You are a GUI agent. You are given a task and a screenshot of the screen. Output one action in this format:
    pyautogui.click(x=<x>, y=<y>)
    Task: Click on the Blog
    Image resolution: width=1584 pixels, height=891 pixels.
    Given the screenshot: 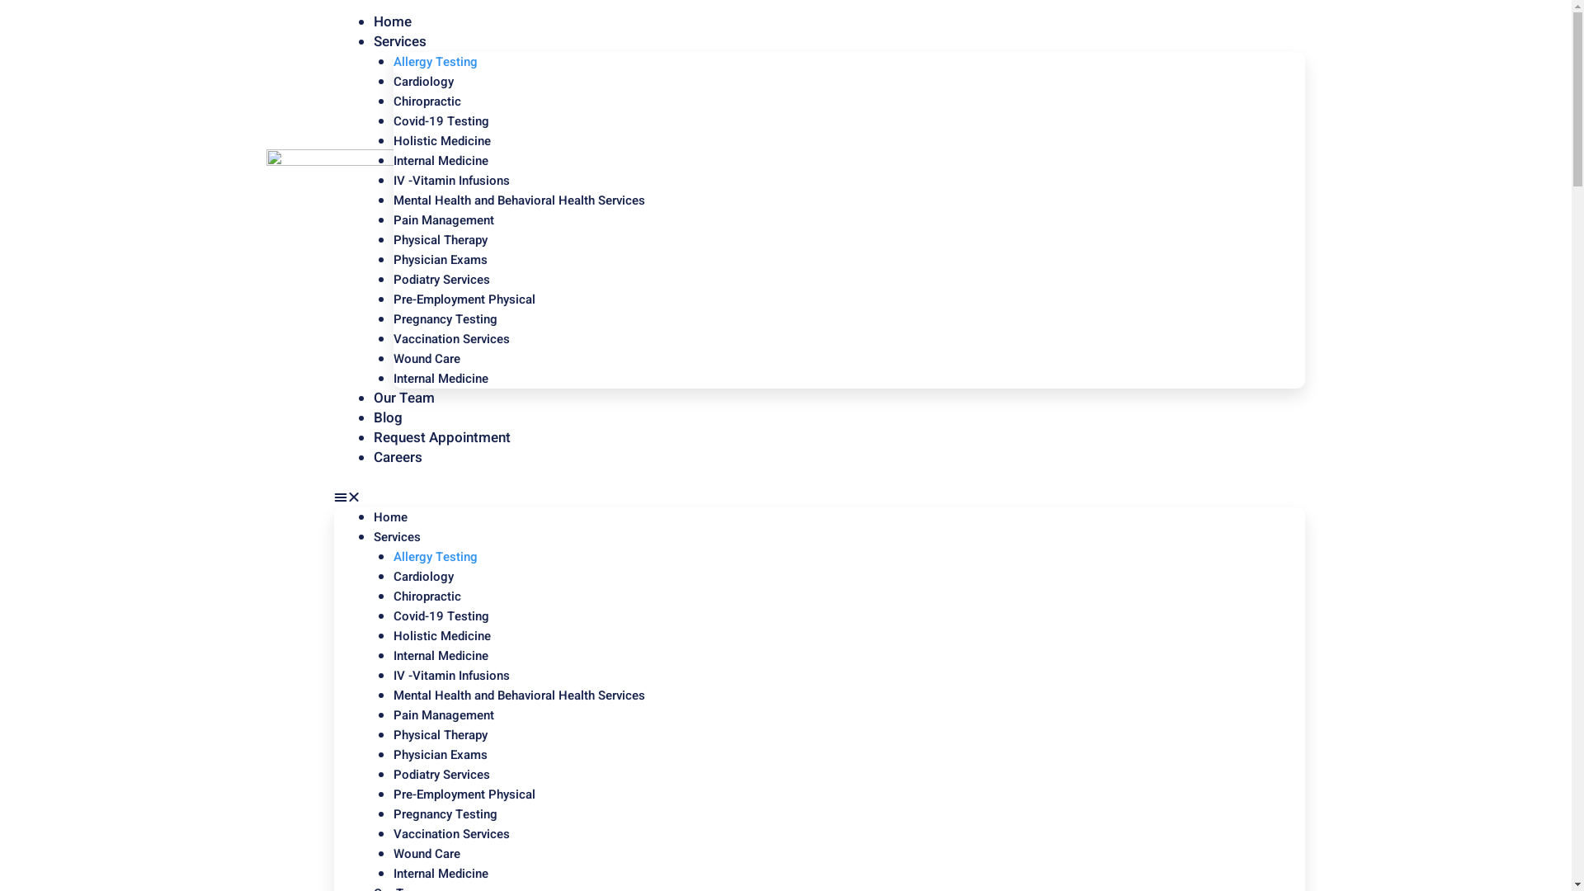 What is the action you would take?
    pyautogui.click(x=388, y=417)
    